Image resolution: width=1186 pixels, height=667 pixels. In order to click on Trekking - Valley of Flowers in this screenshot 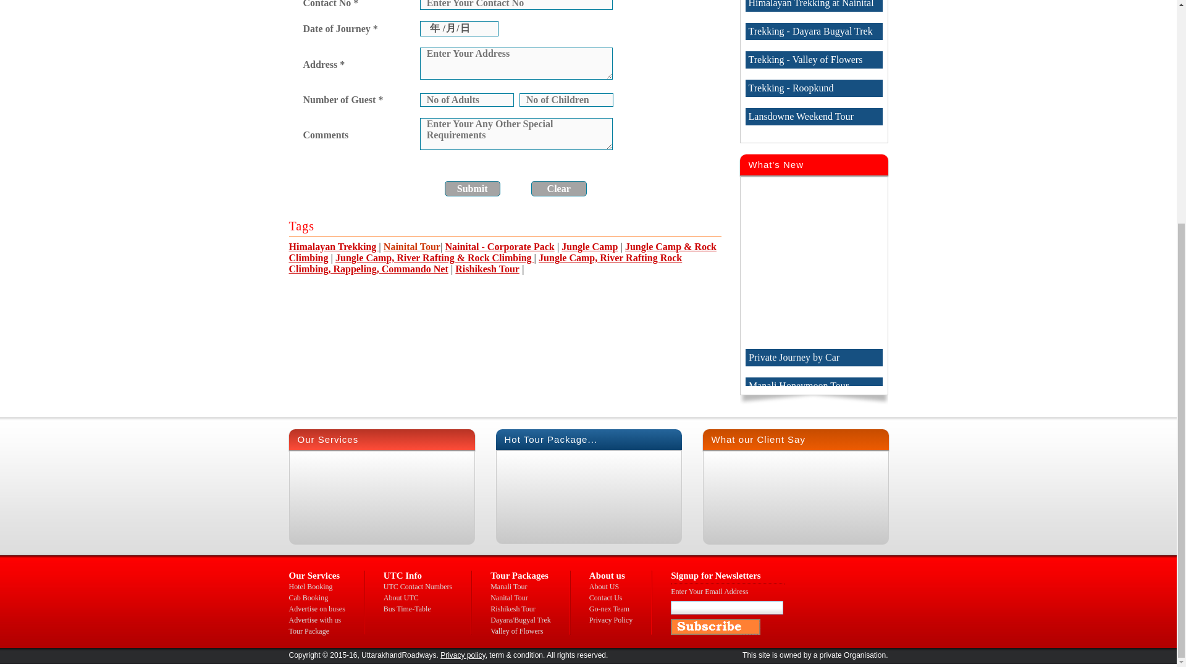, I will do `click(813, 60)`.